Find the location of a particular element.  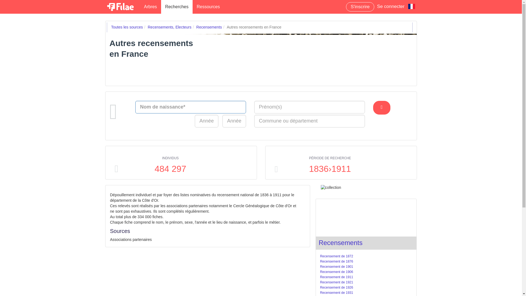

Recensement de 1906 is located at coordinates (336, 272).